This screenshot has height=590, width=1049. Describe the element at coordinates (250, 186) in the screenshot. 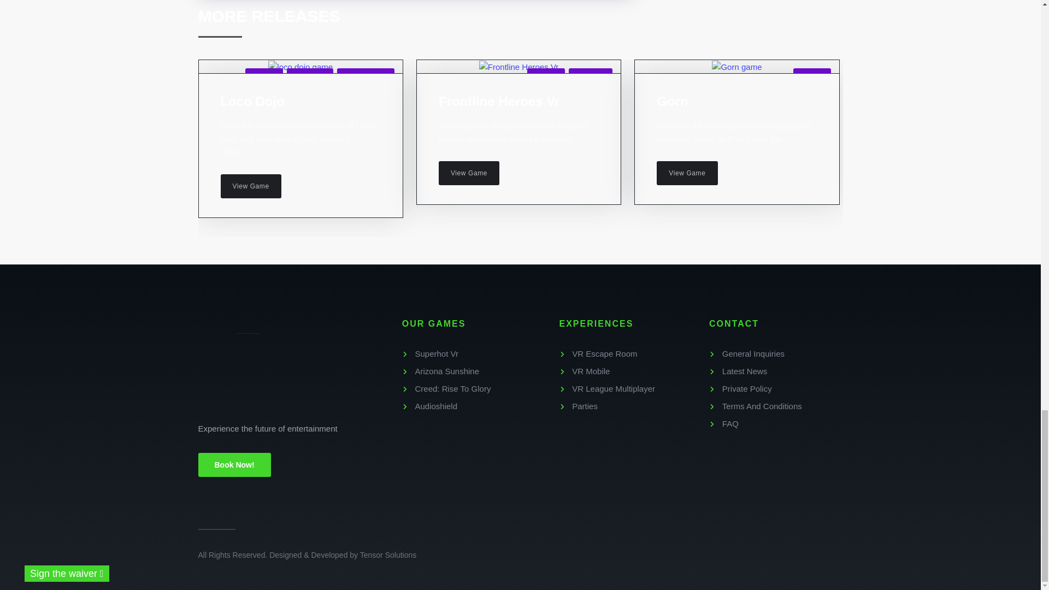

I see `View Game` at that location.